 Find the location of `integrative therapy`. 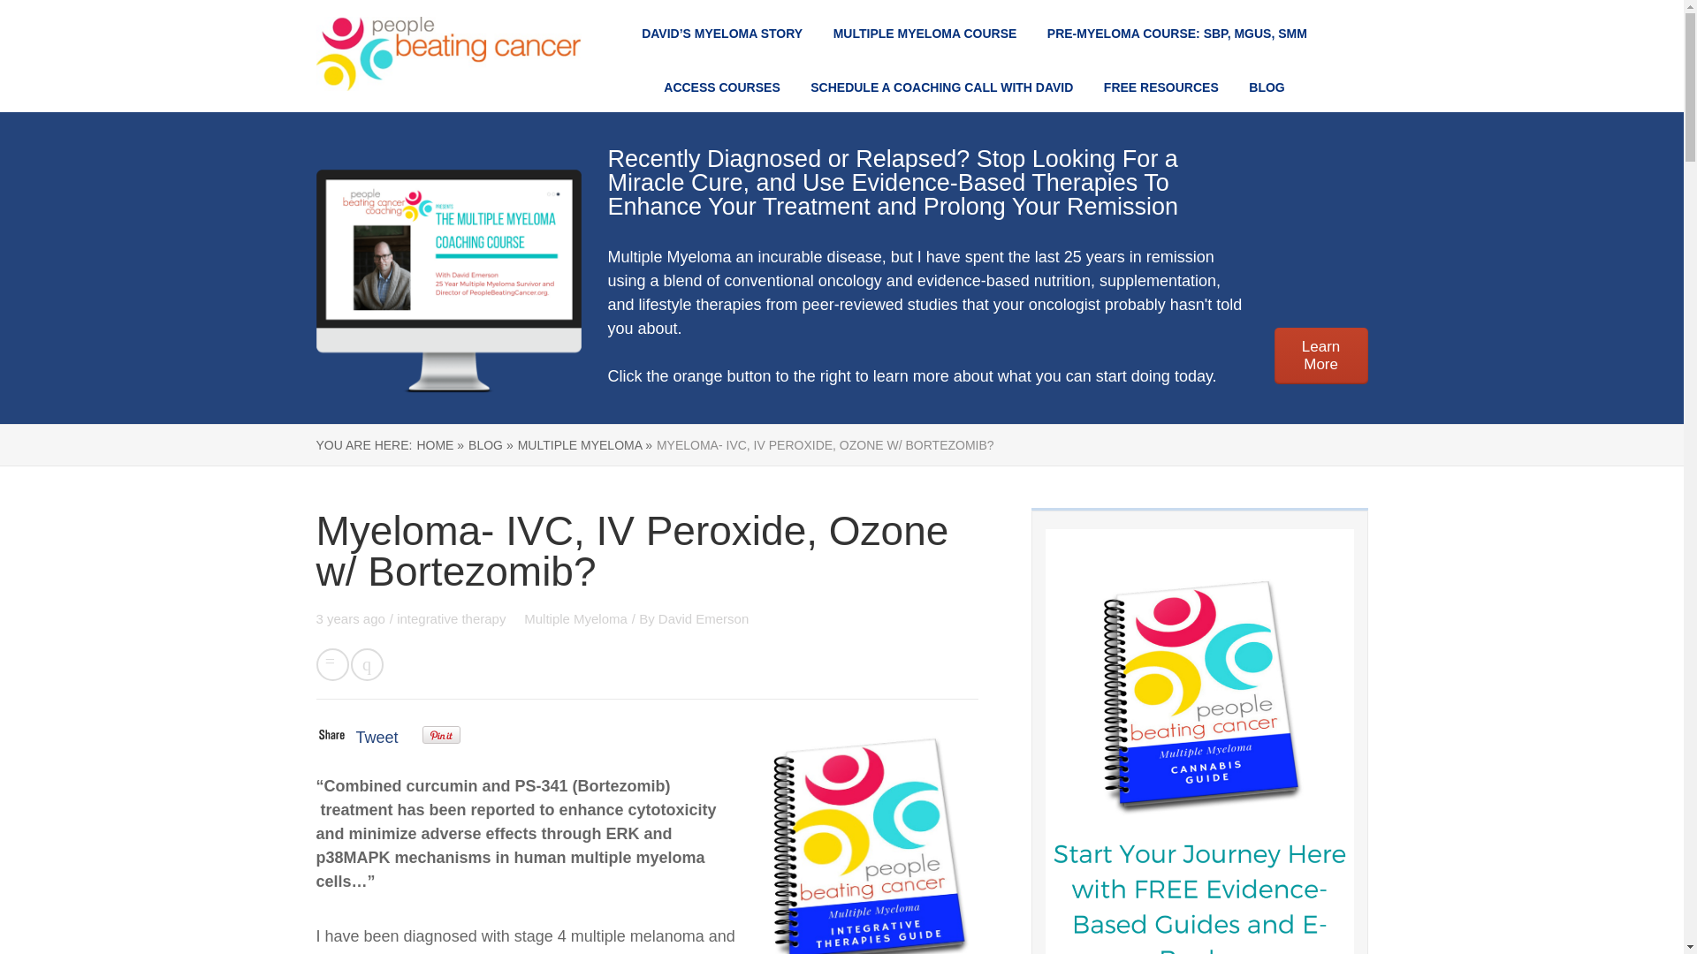

integrative therapy is located at coordinates (453, 618).